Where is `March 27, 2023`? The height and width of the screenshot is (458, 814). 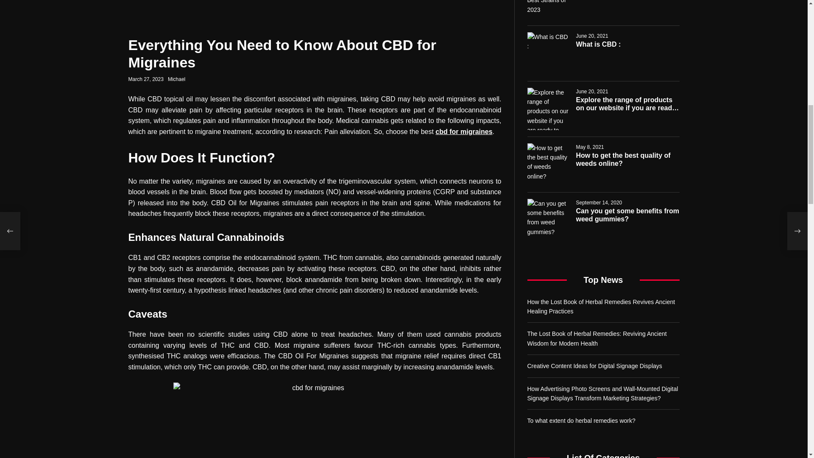 March 27, 2023 is located at coordinates (145, 79).